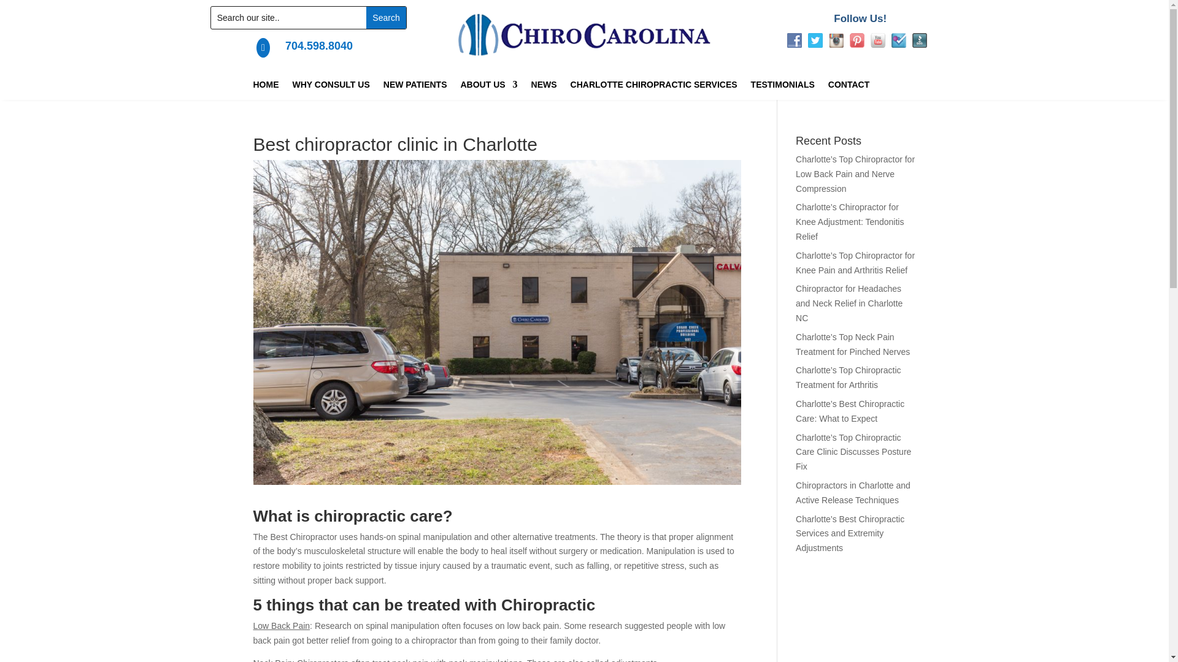 This screenshot has height=662, width=1178. What do you see at coordinates (836, 40) in the screenshot?
I see `Follow Us on Instagram` at bounding box center [836, 40].